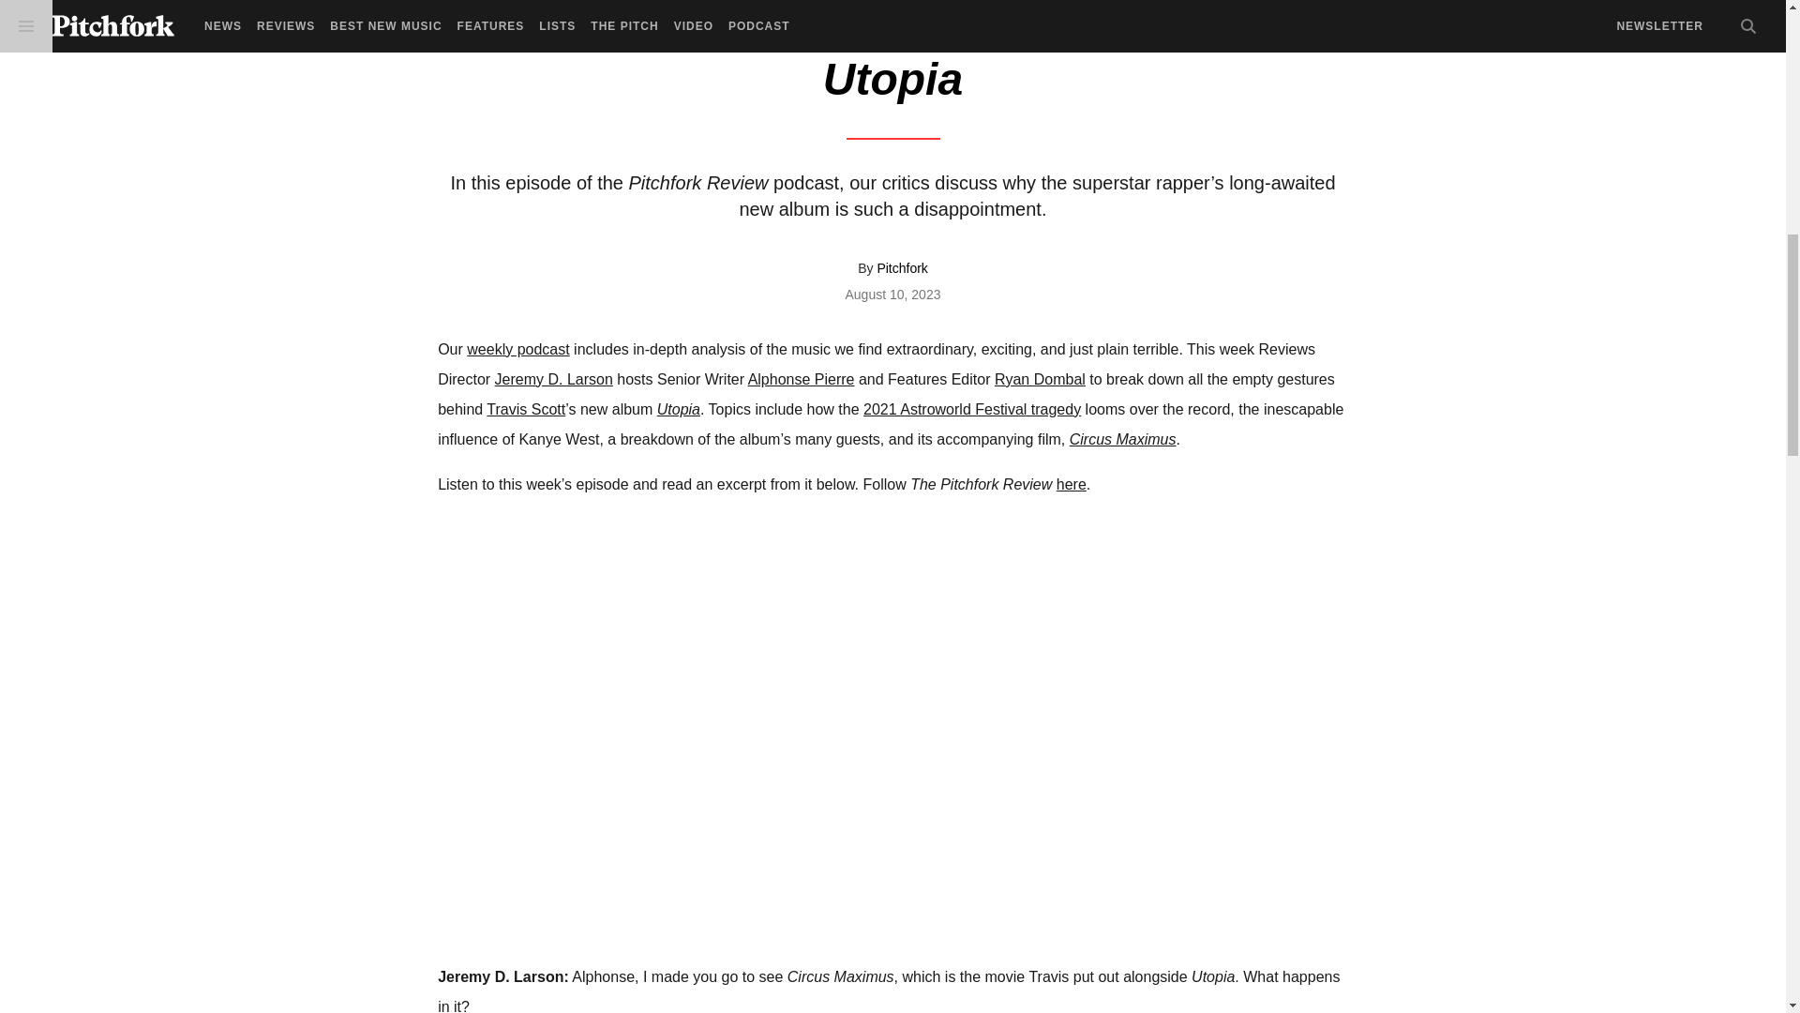 The height and width of the screenshot is (1013, 1800). What do you see at coordinates (902, 267) in the screenshot?
I see `Pitchfork` at bounding box center [902, 267].